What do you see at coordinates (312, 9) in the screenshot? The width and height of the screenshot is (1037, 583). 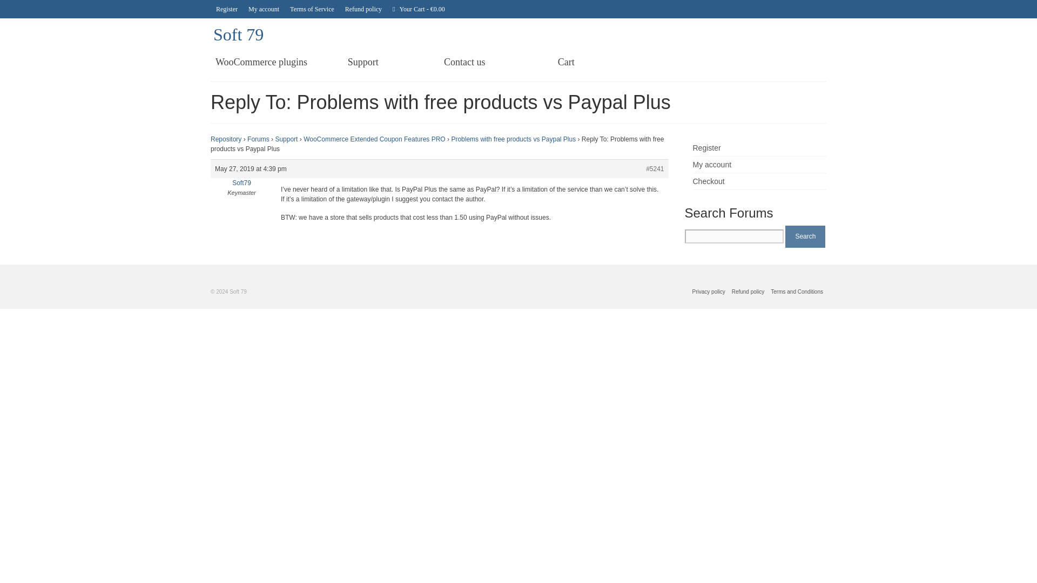 I see `Terms of Service` at bounding box center [312, 9].